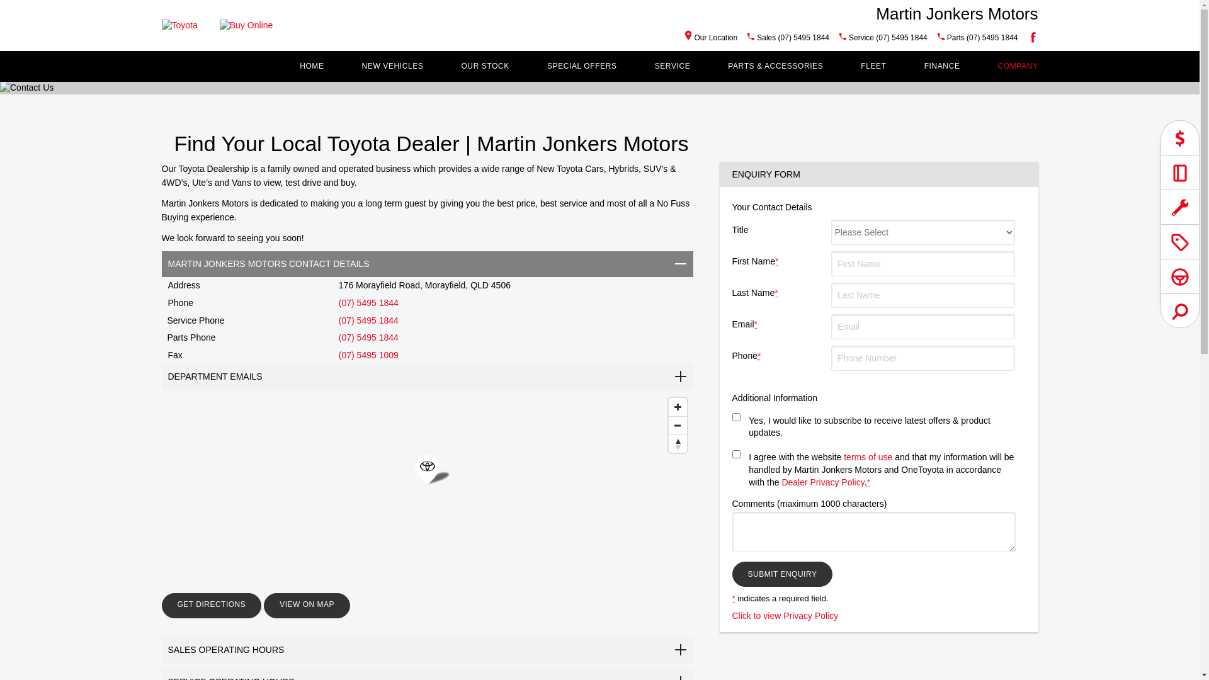 The width and height of the screenshot is (1209, 680). Describe the element at coordinates (427, 650) in the screenshot. I see `SALES OPERATING HOURS` at that location.